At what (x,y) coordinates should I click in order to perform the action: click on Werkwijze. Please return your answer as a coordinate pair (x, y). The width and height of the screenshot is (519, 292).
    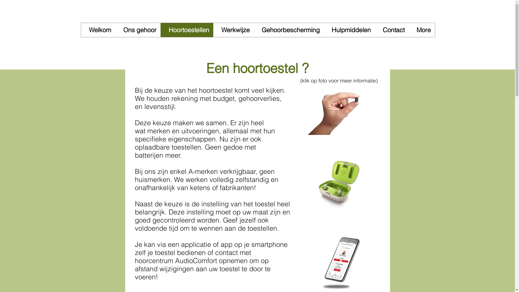
    Looking at the image, I should click on (233, 30).